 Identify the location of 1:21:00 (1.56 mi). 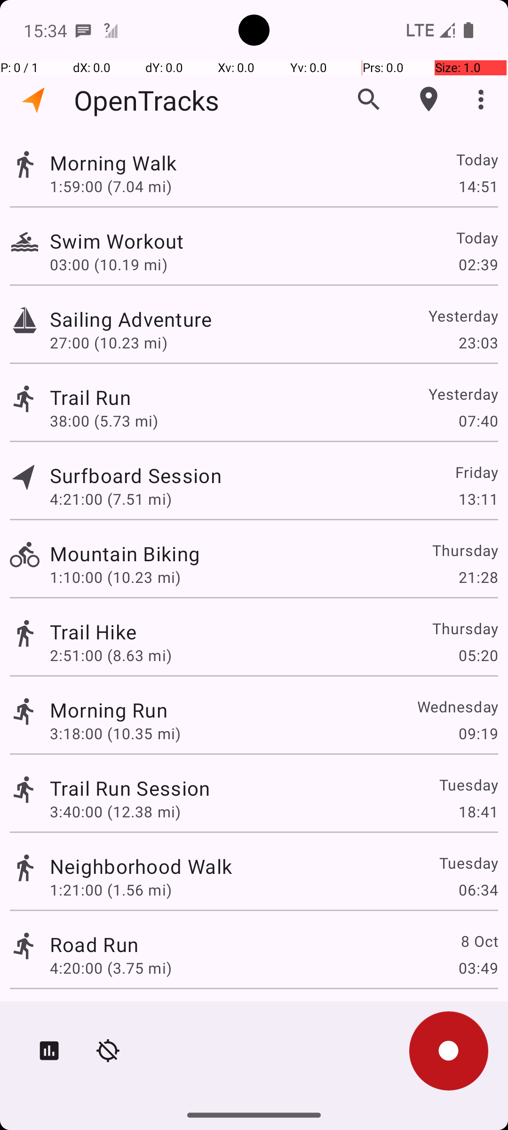
(111, 890).